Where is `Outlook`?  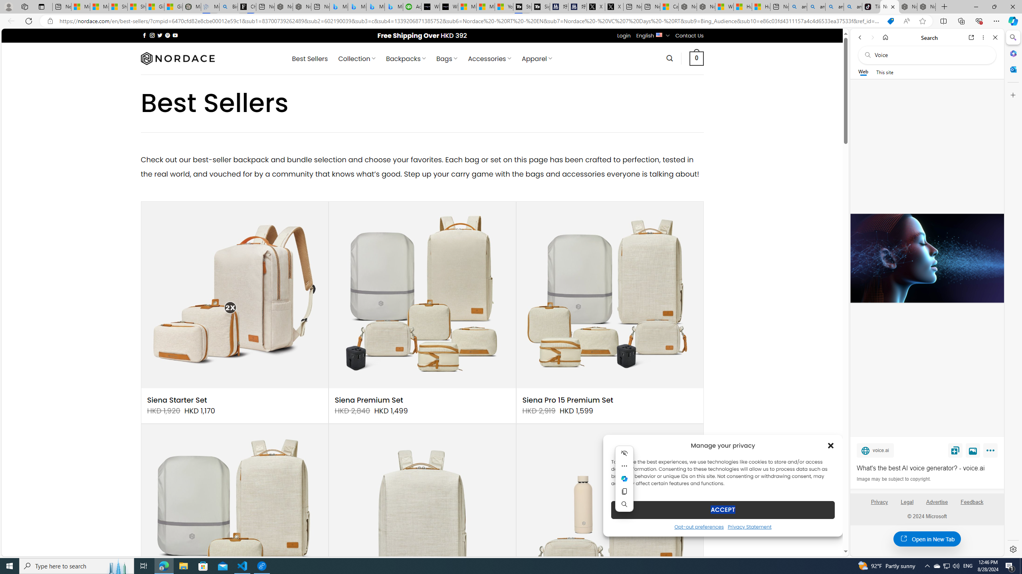 Outlook is located at coordinates (1012, 69).